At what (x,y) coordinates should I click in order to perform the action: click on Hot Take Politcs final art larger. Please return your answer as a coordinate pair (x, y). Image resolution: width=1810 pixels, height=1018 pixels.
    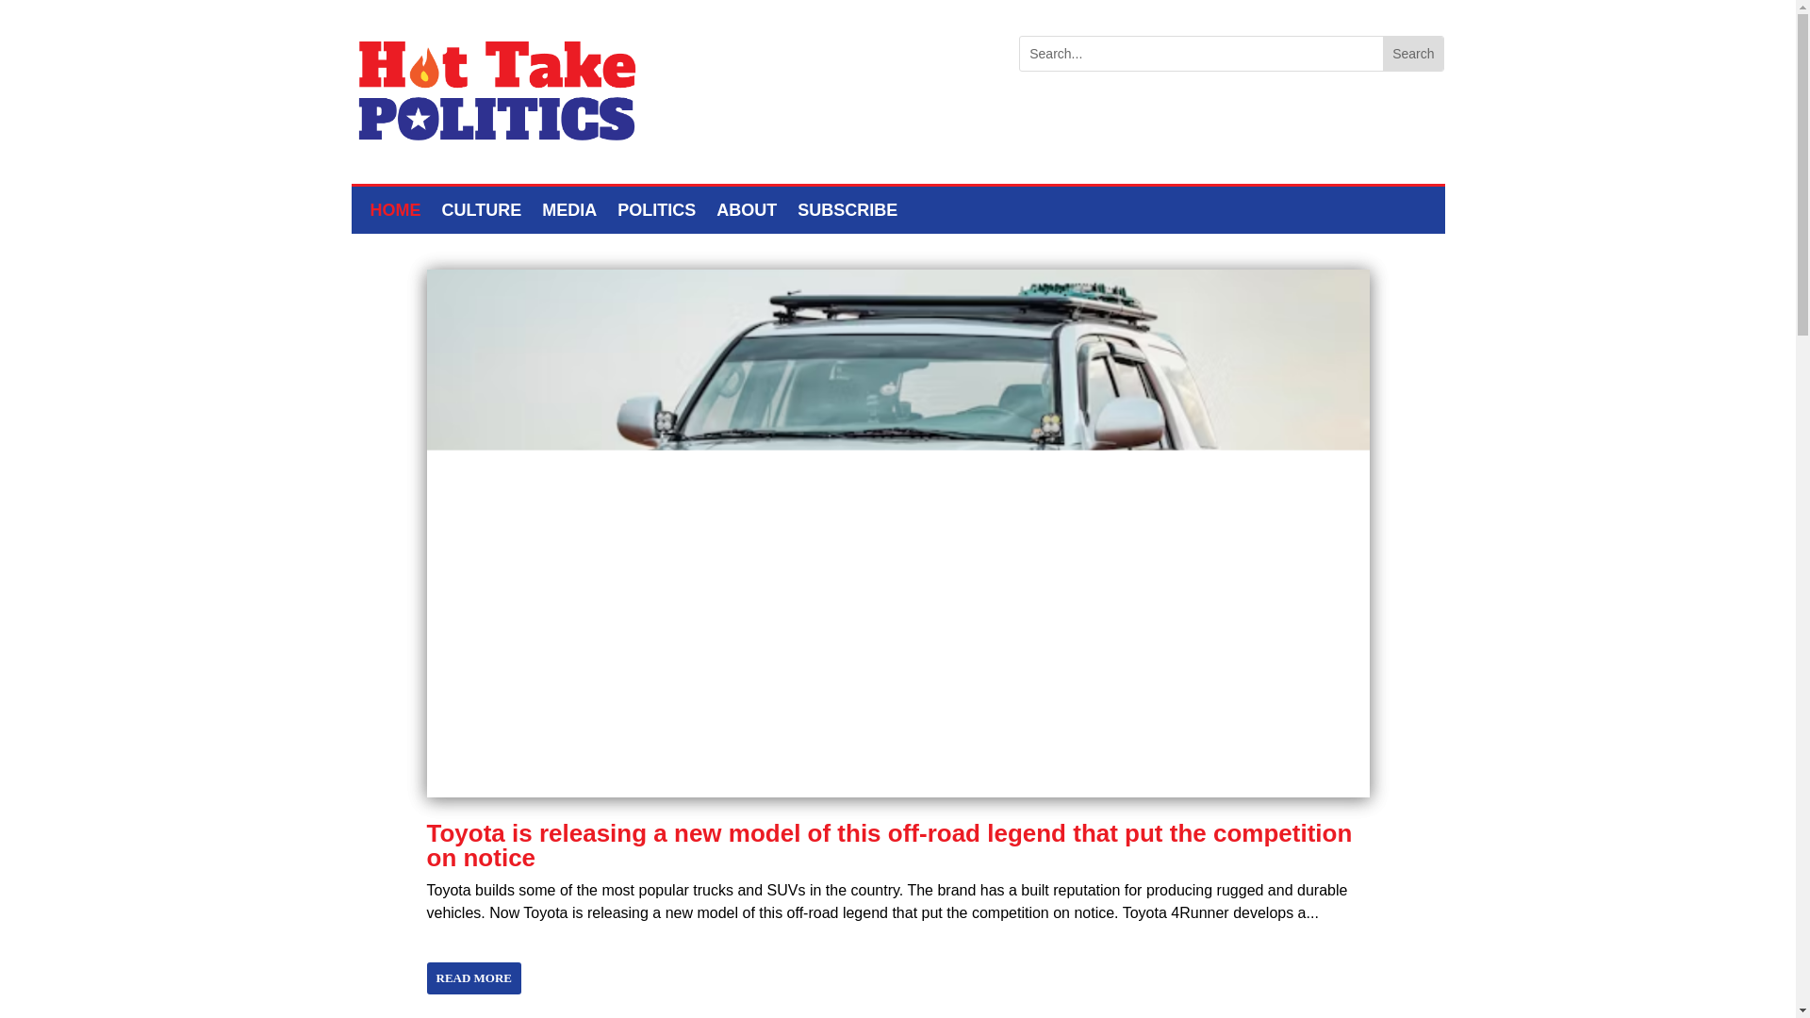
    Looking at the image, I should click on (496, 90).